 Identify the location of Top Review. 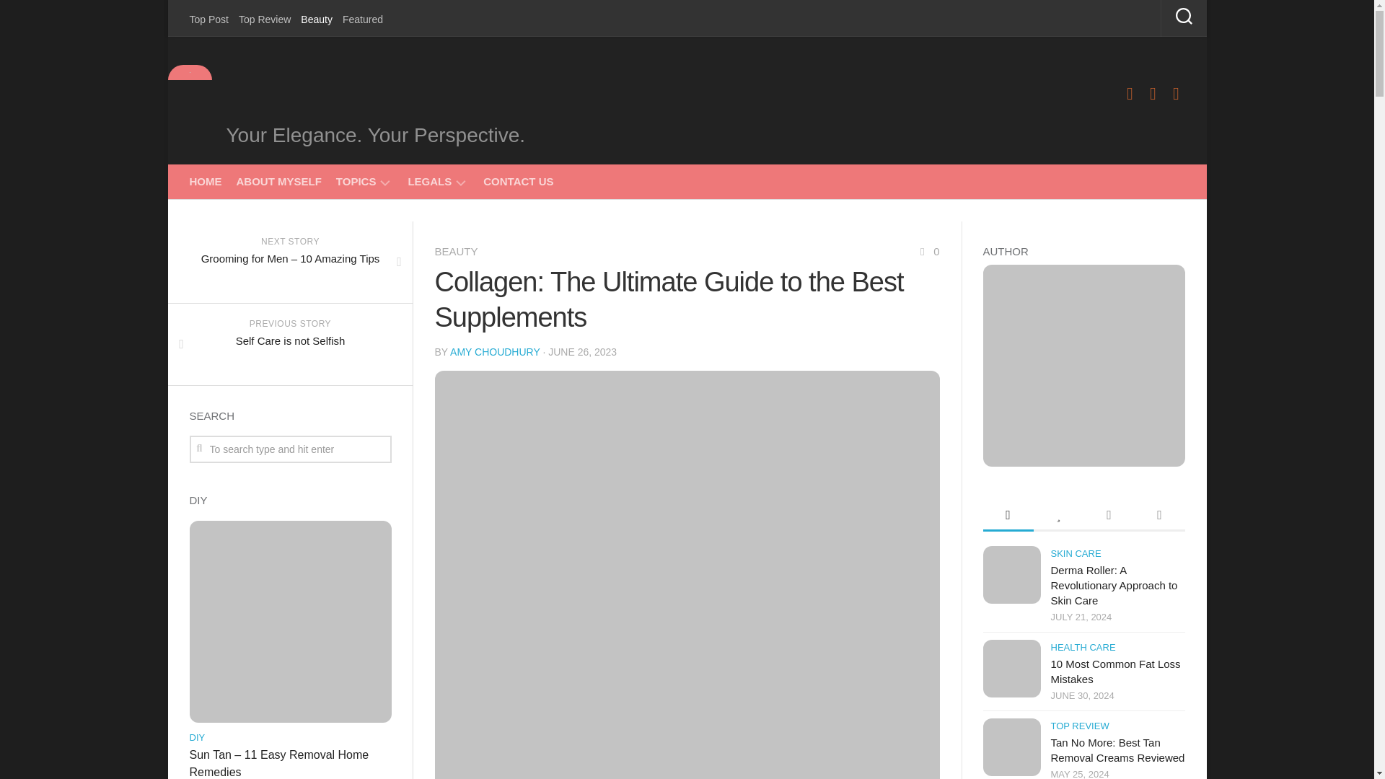
(264, 19).